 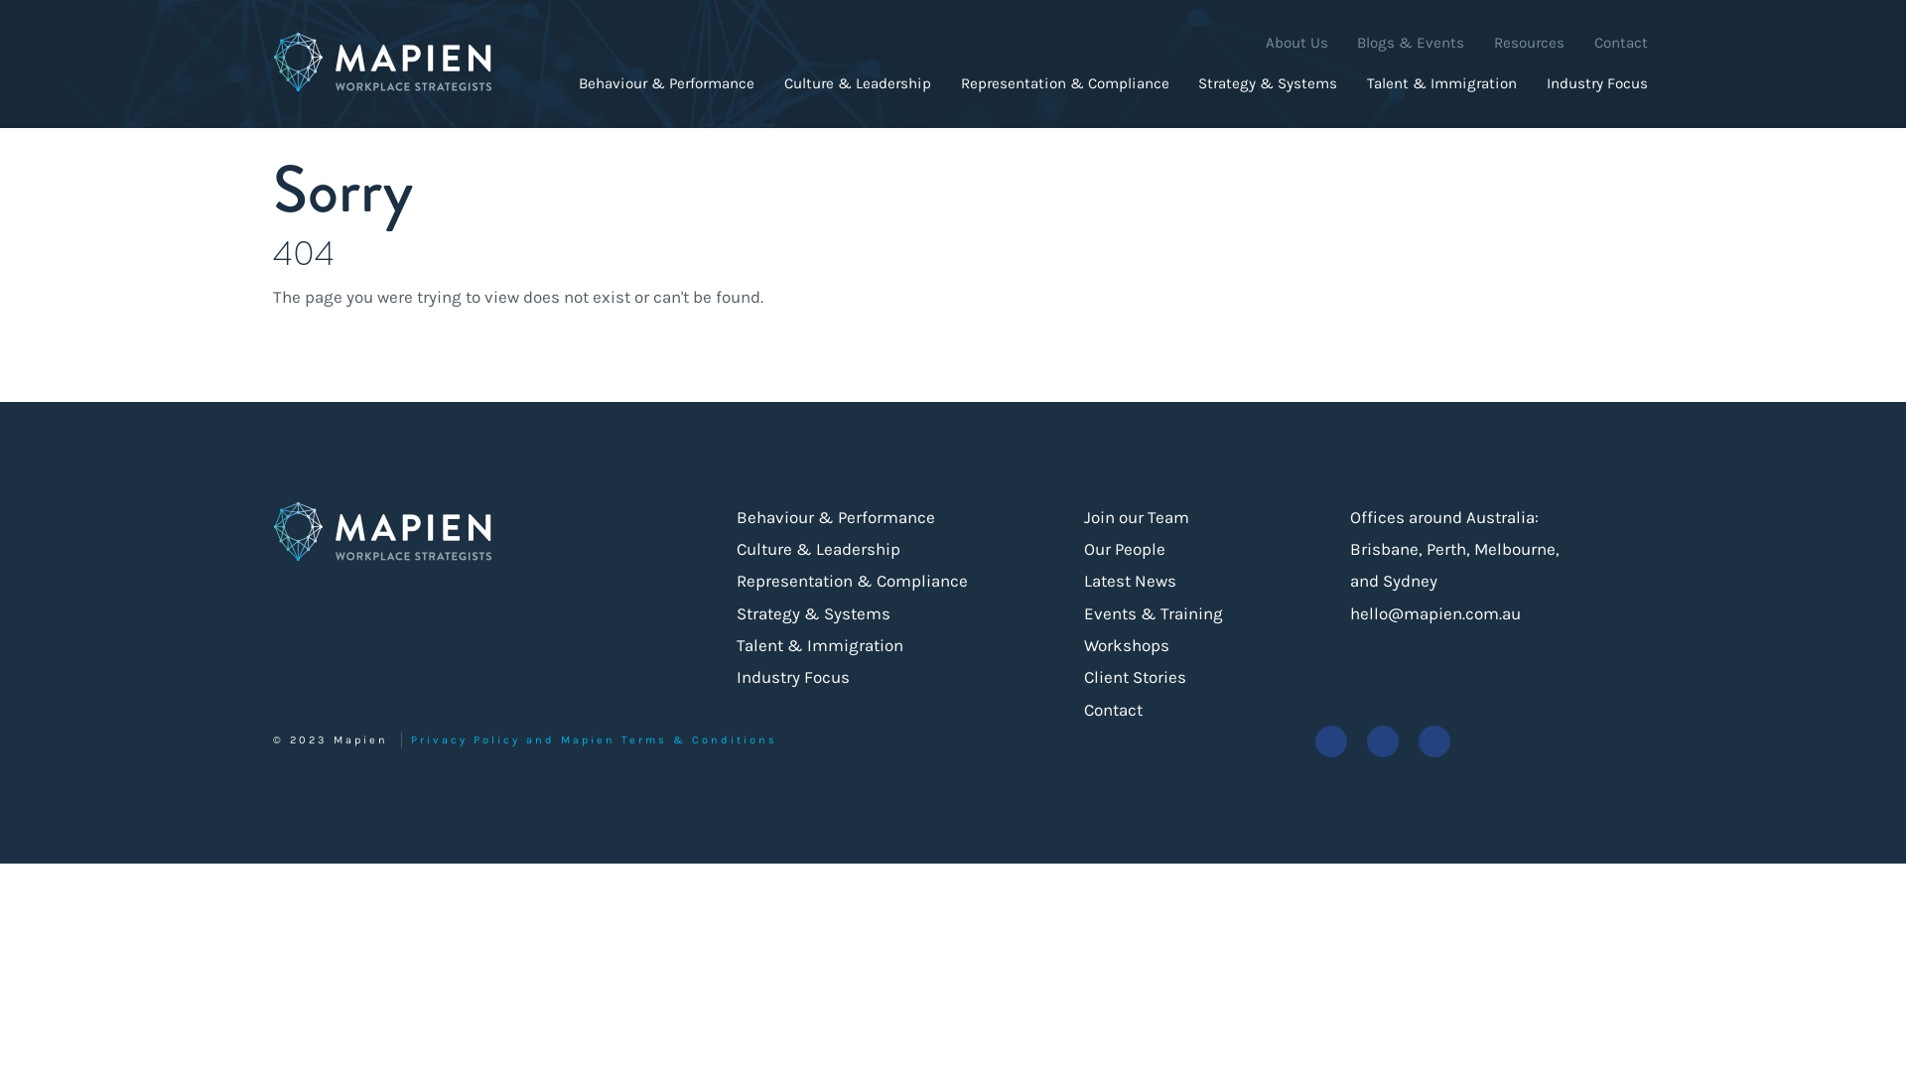 I want to click on Contact, so click(x=1621, y=43).